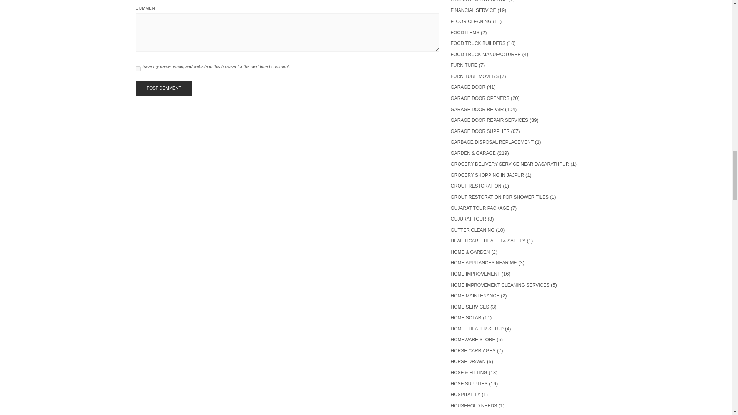  I want to click on yes, so click(138, 68).